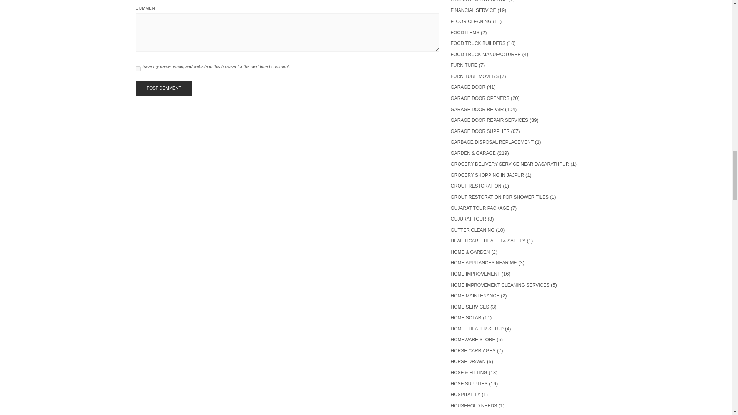  I want to click on yes, so click(138, 68).